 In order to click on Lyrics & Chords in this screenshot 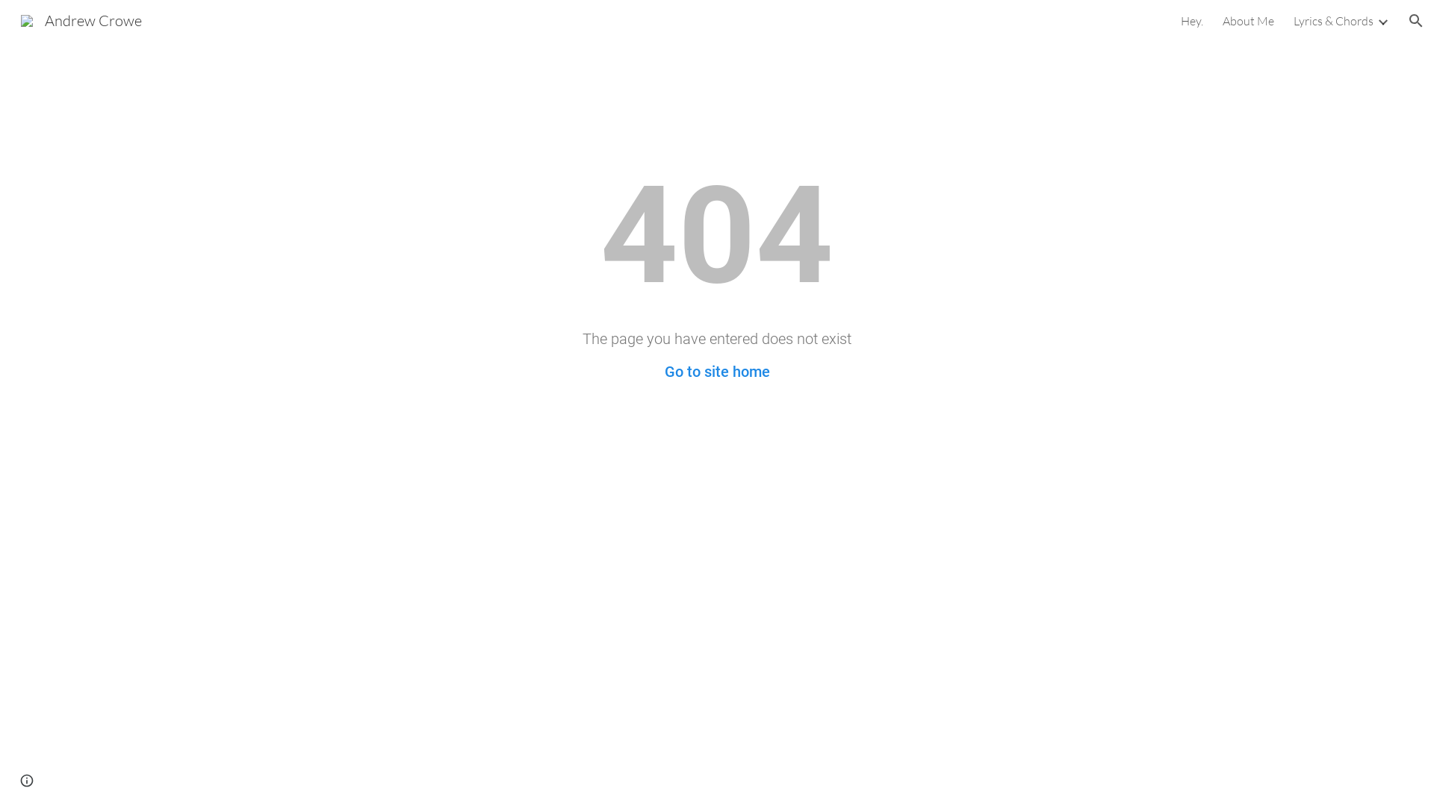, I will do `click(1334, 21)`.